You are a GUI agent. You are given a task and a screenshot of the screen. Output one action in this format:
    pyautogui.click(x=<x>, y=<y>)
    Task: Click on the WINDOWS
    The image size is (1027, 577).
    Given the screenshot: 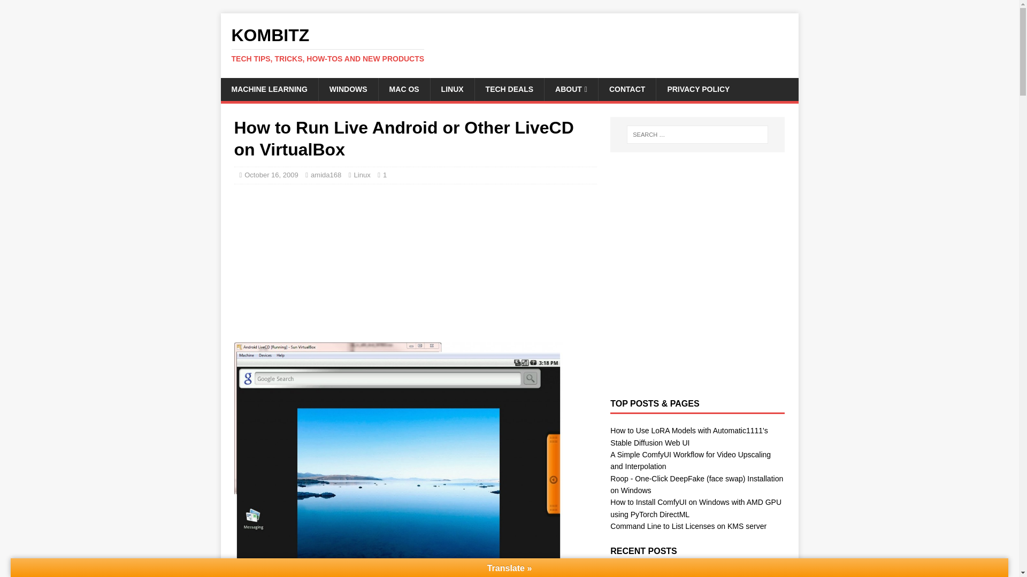 What is the action you would take?
    pyautogui.click(x=509, y=44)
    